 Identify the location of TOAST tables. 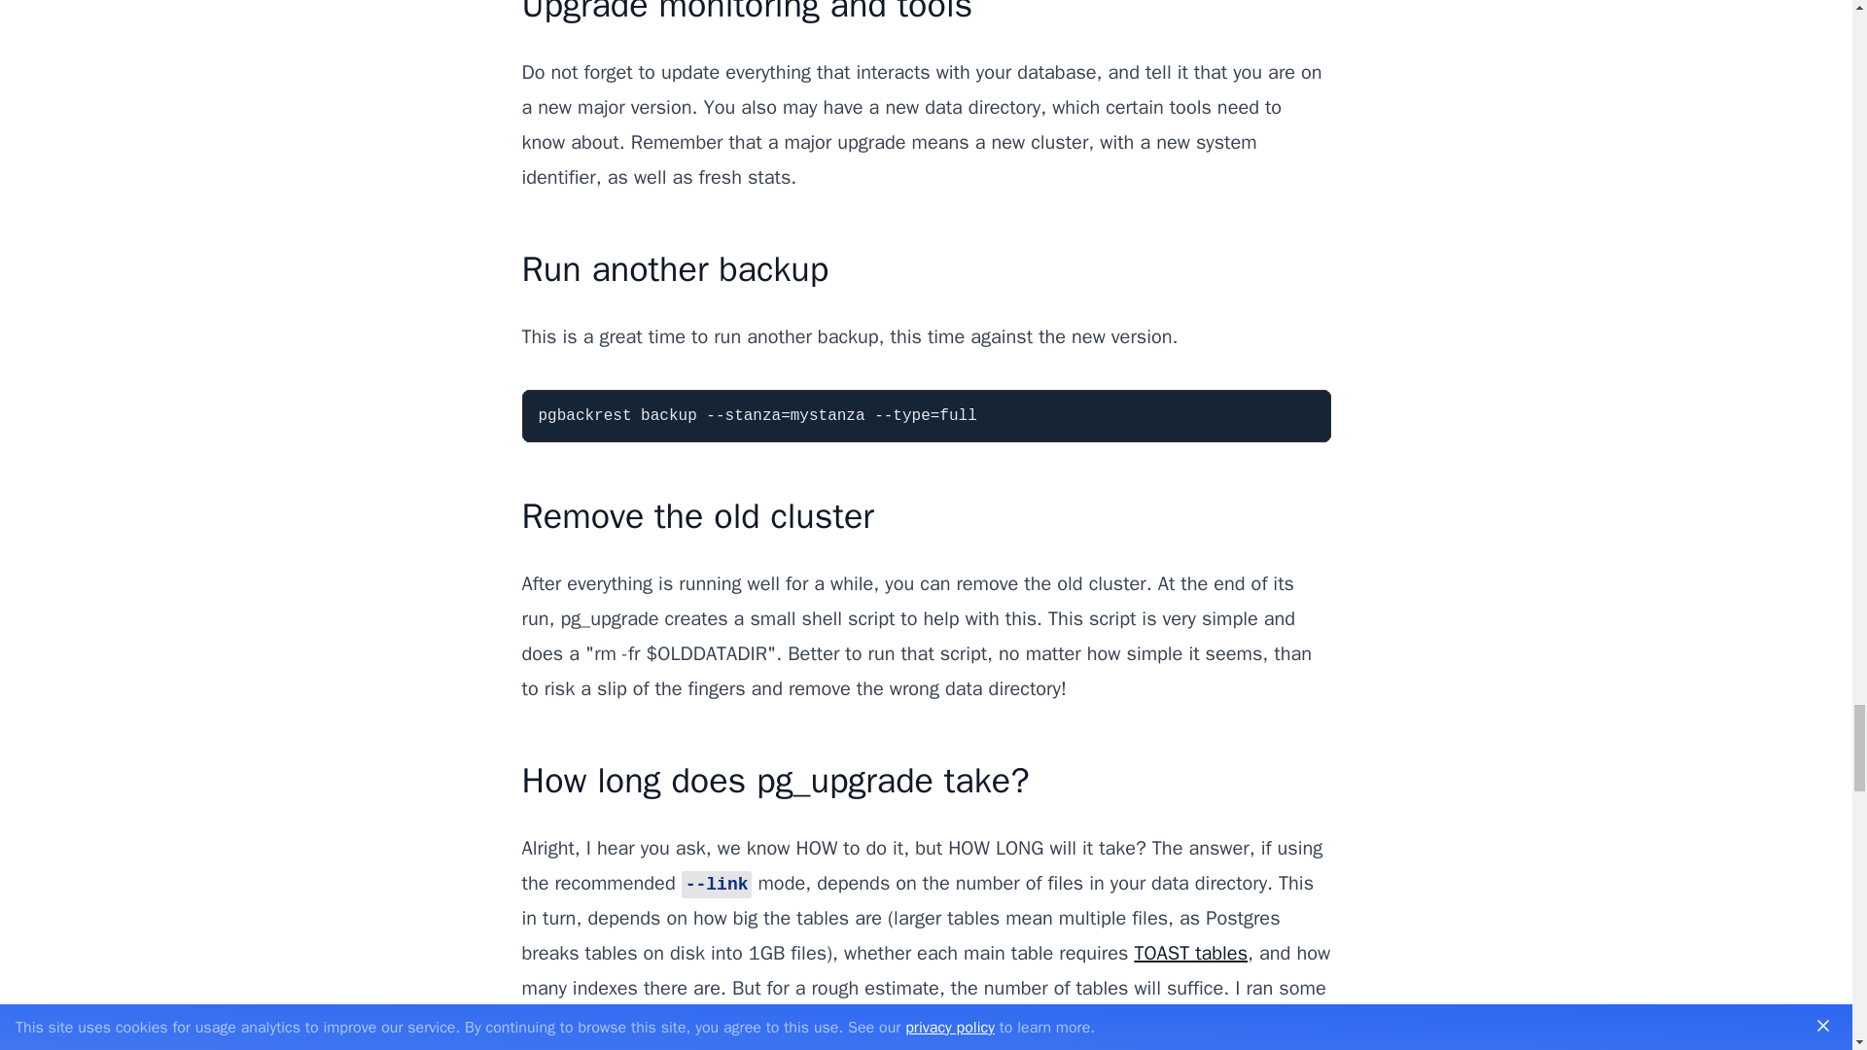
(1190, 953).